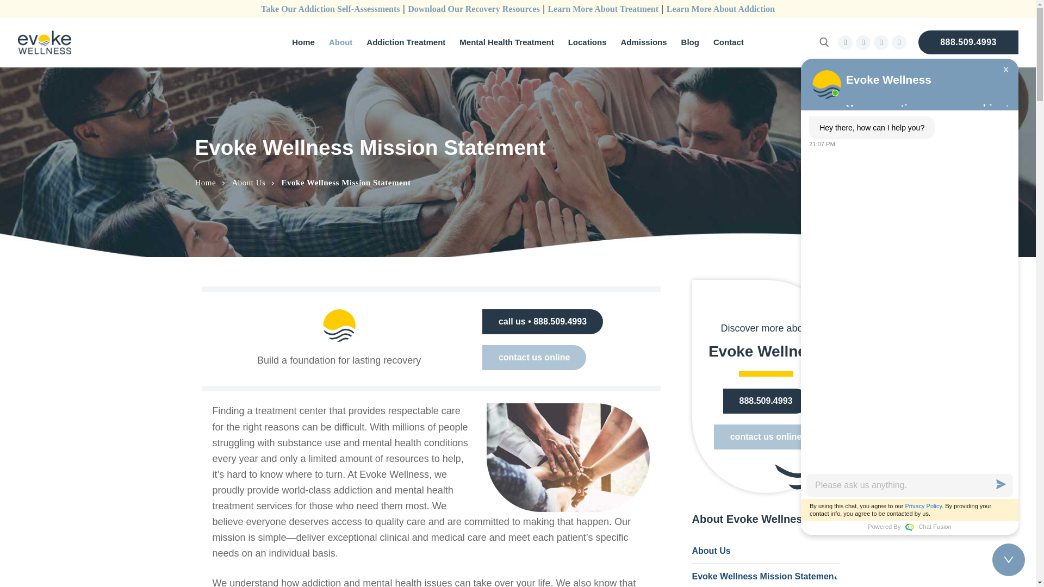 The width and height of the screenshot is (1044, 587). What do you see at coordinates (602, 9) in the screenshot?
I see `Learn More About Treatment` at bounding box center [602, 9].